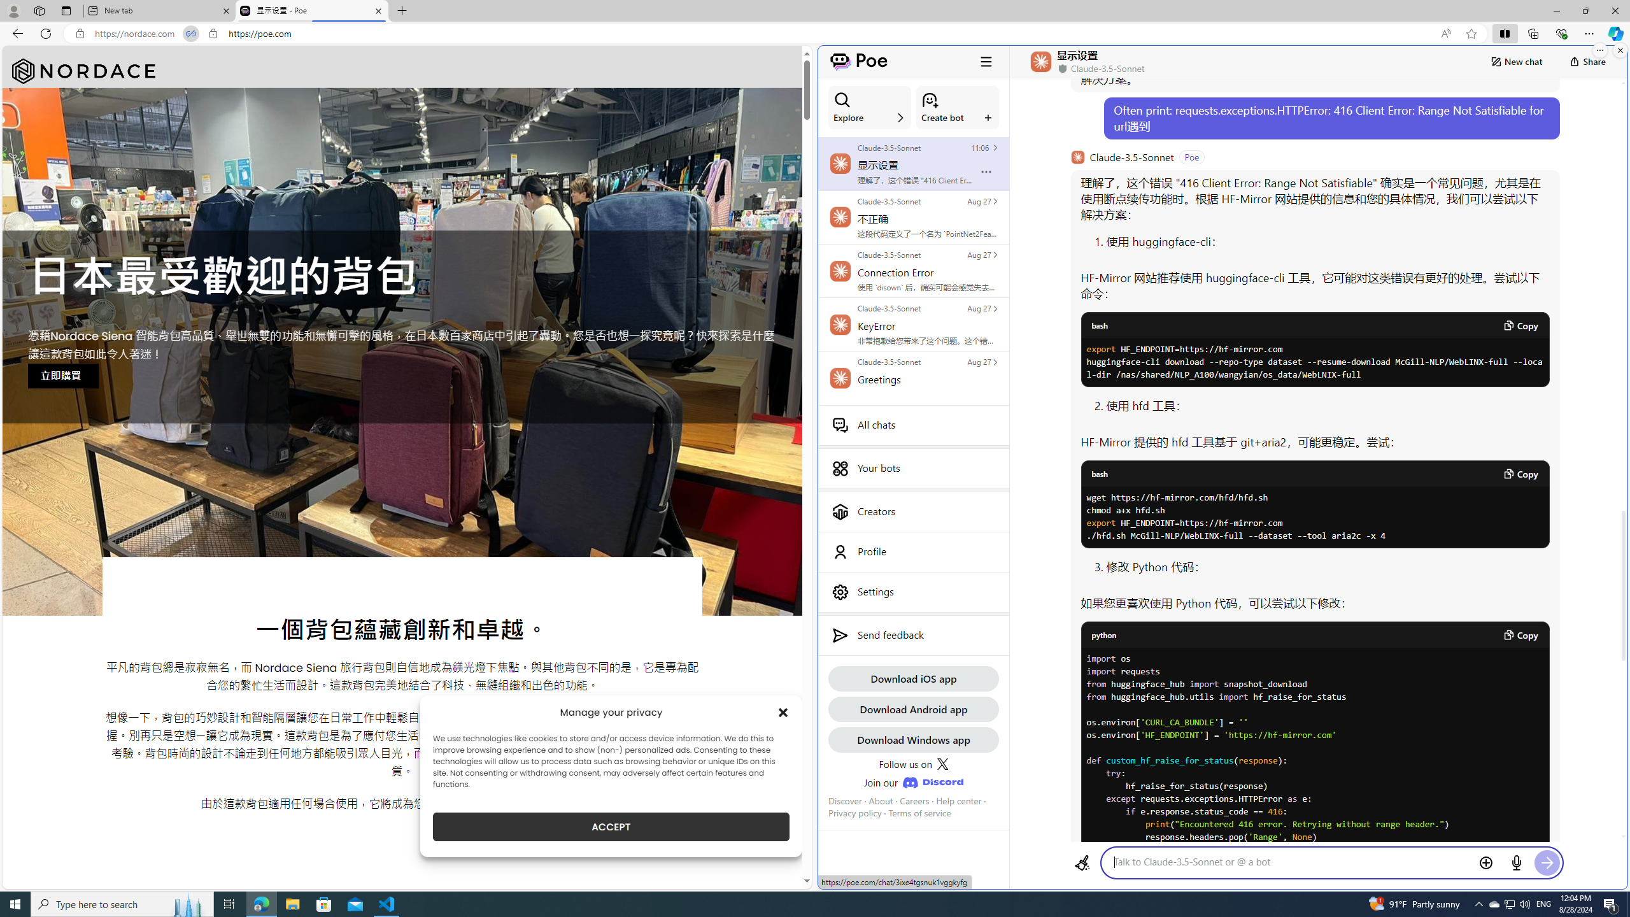 This screenshot has width=1630, height=917. I want to click on Collections, so click(1533, 33).